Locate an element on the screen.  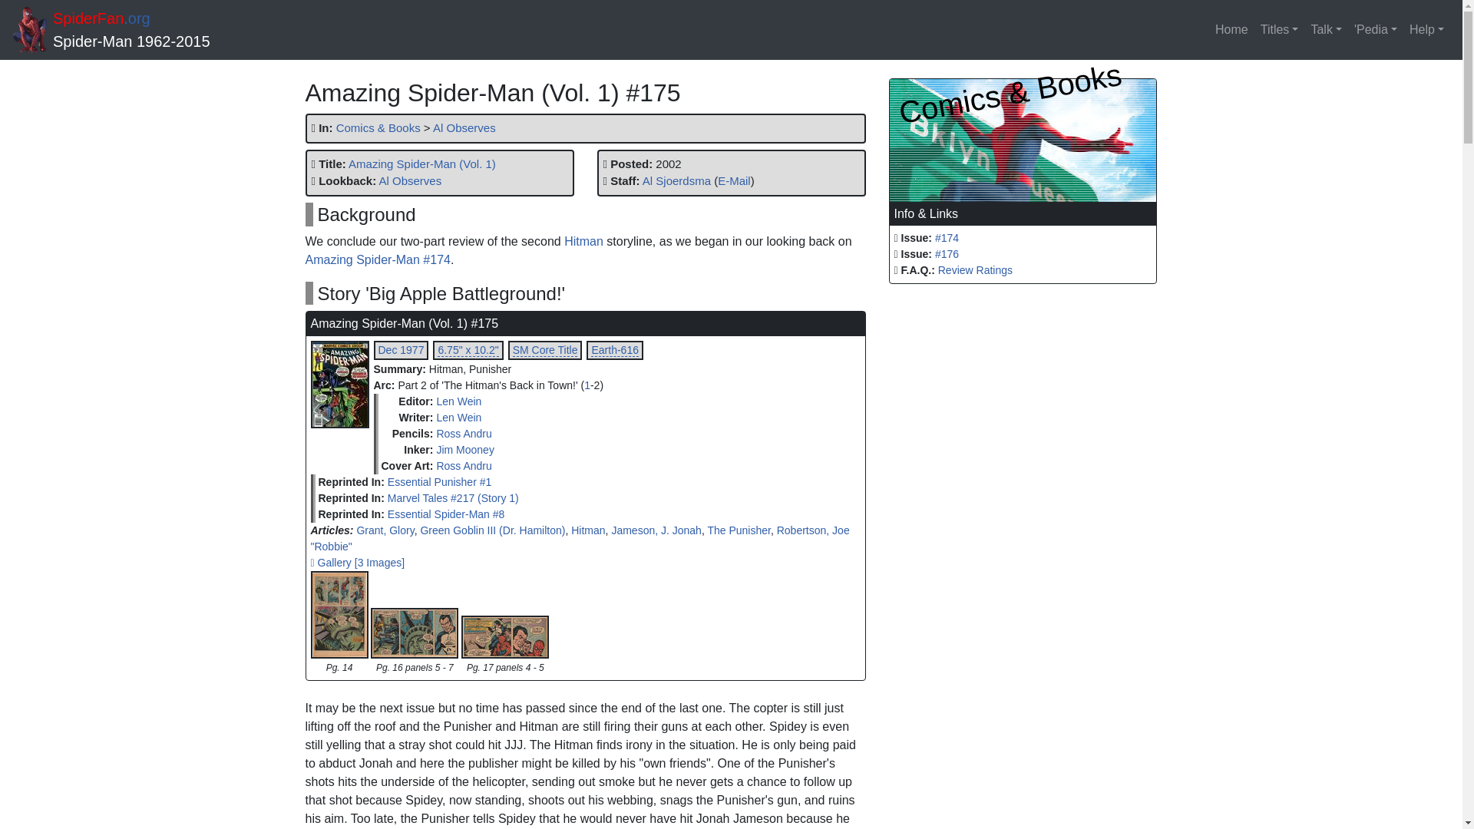
Hitman is located at coordinates (583, 241).